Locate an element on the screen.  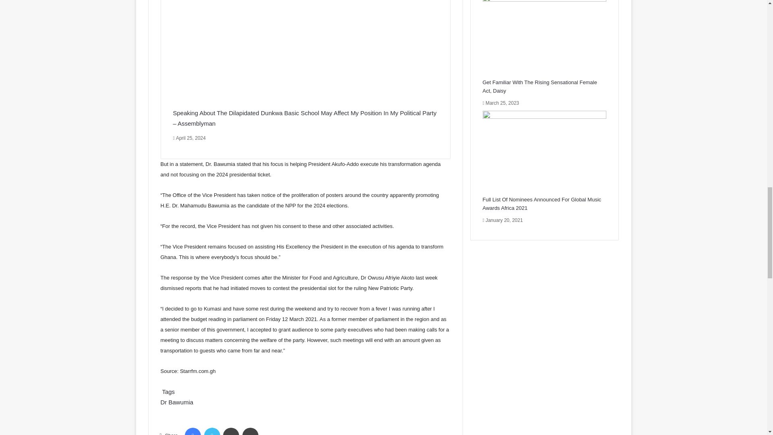
Pinterest is located at coordinates (250, 431).